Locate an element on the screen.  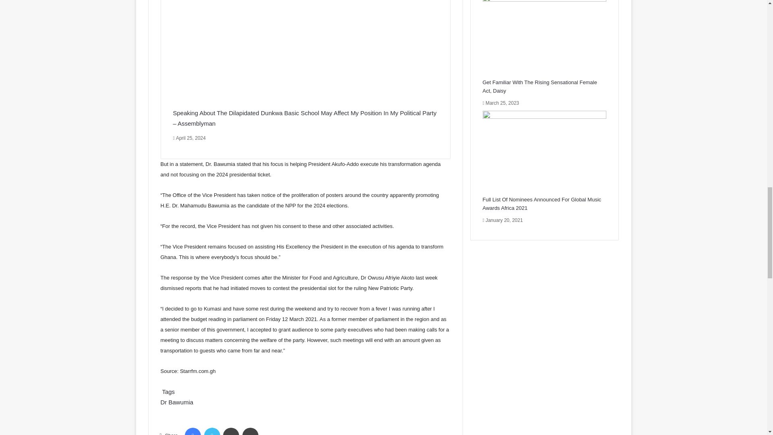
Pinterest is located at coordinates (250, 431).